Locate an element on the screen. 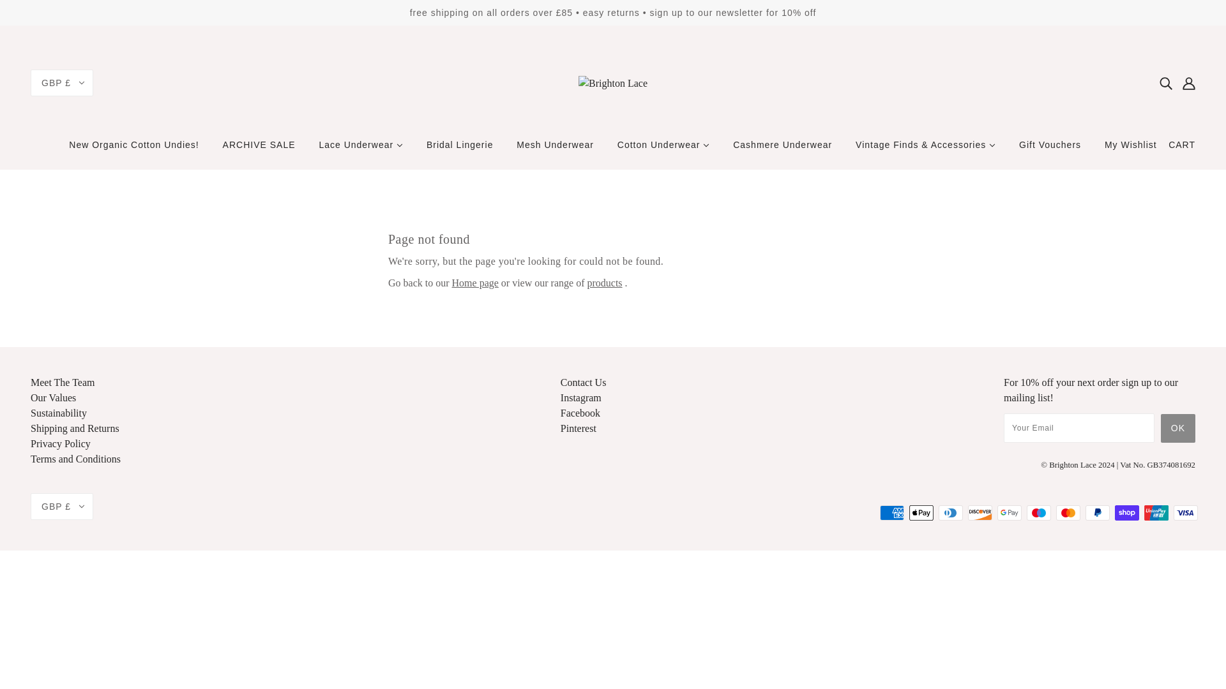  Google Pay is located at coordinates (1009, 513).